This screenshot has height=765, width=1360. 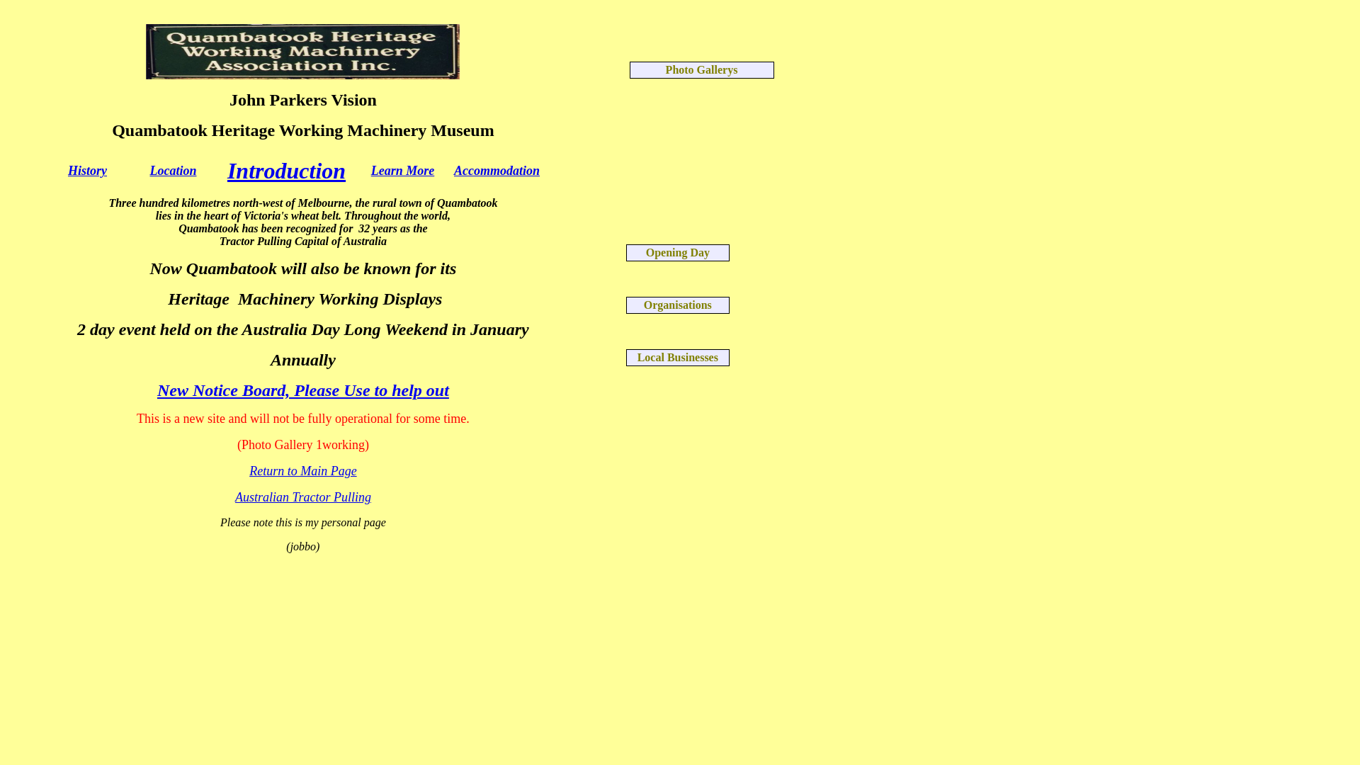 I want to click on Learn More, so click(x=403, y=171).